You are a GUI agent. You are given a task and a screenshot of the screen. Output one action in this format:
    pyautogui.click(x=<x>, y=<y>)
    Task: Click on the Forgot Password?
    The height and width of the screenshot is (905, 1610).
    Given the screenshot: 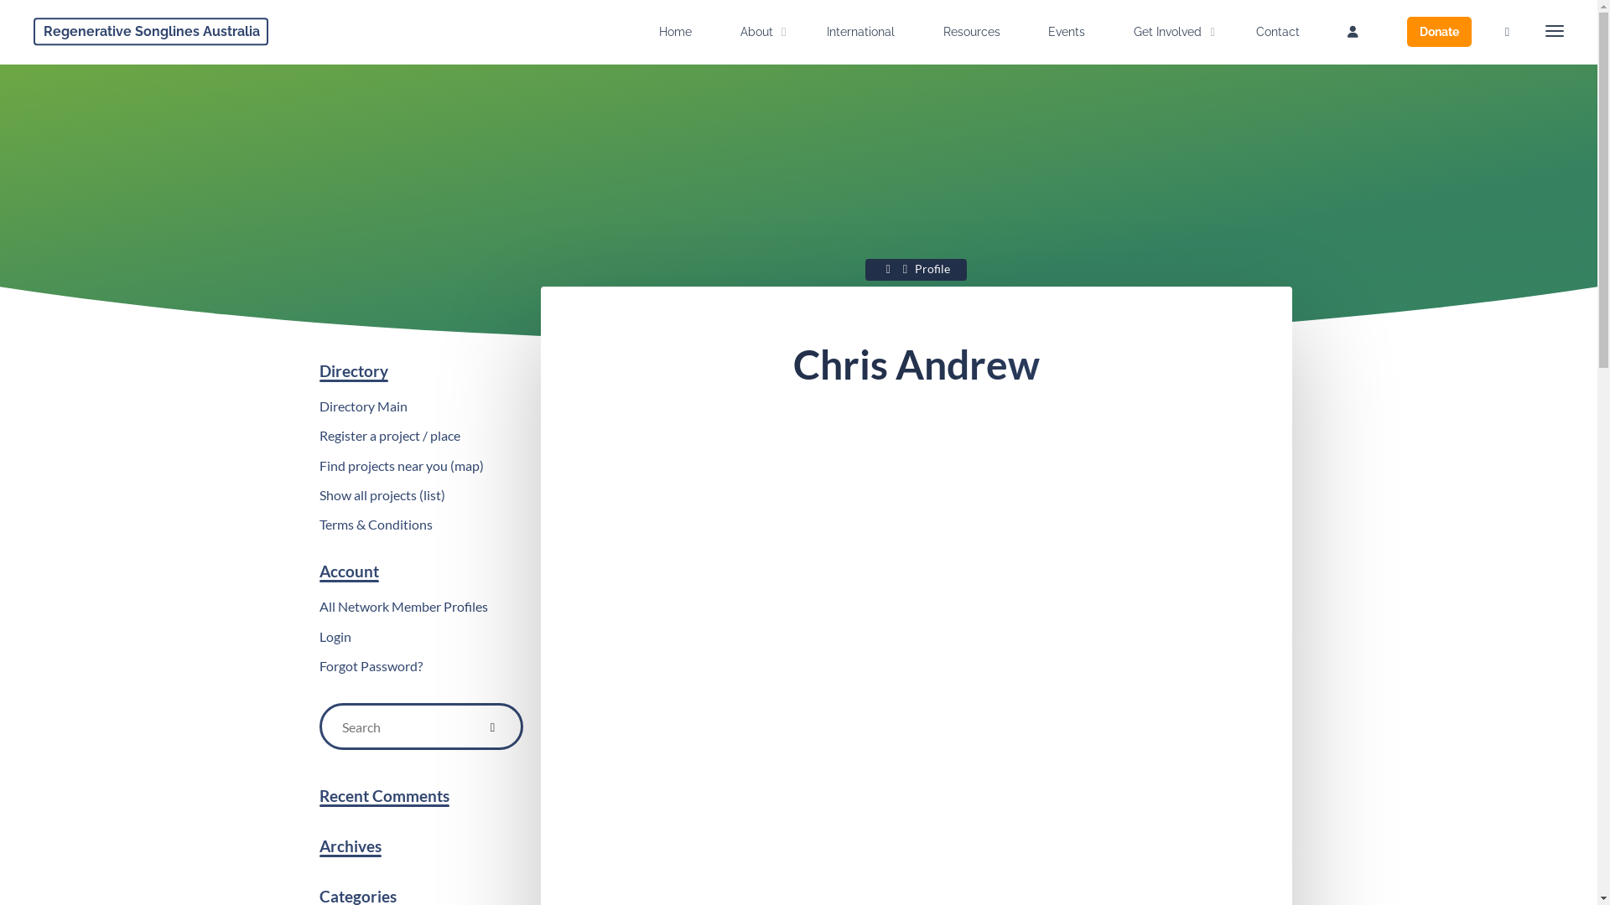 What is the action you would take?
    pyautogui.click(x=371, y=665)
    